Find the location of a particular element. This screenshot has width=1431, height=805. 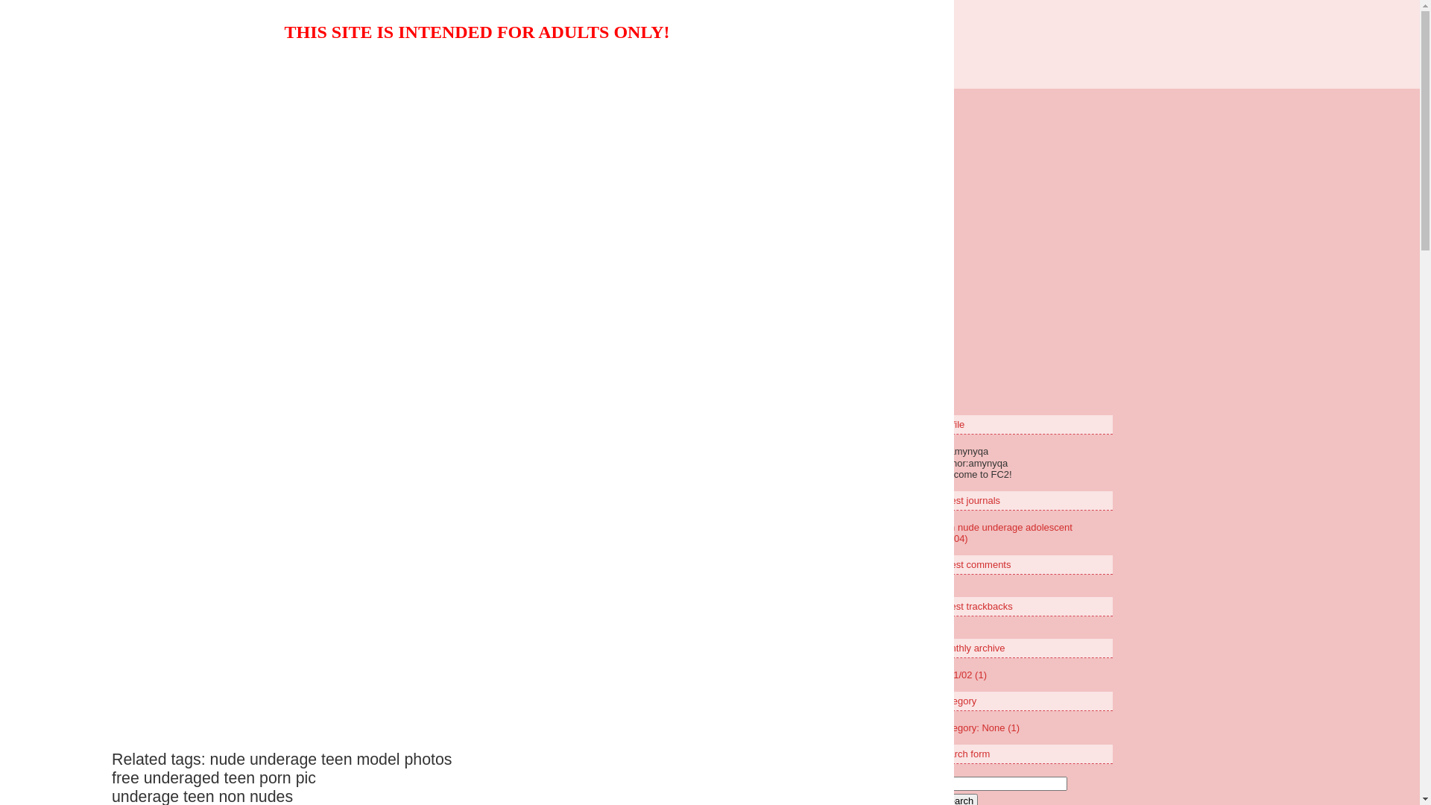

Pagetop is located at coordinates (837, 231).